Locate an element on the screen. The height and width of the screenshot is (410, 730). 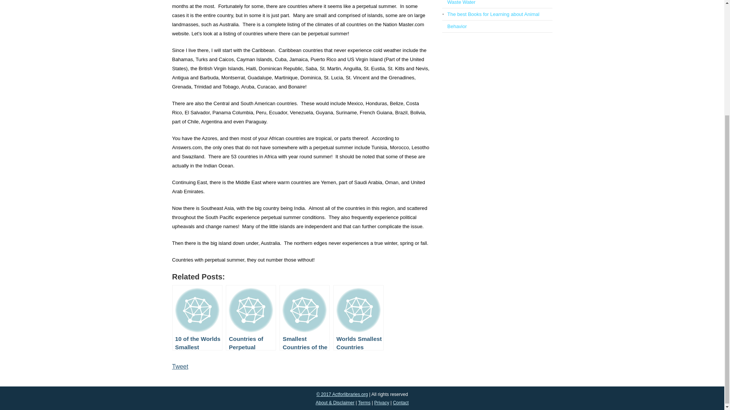
Worlds Smallest Countries is located at coordinates (359, 317).